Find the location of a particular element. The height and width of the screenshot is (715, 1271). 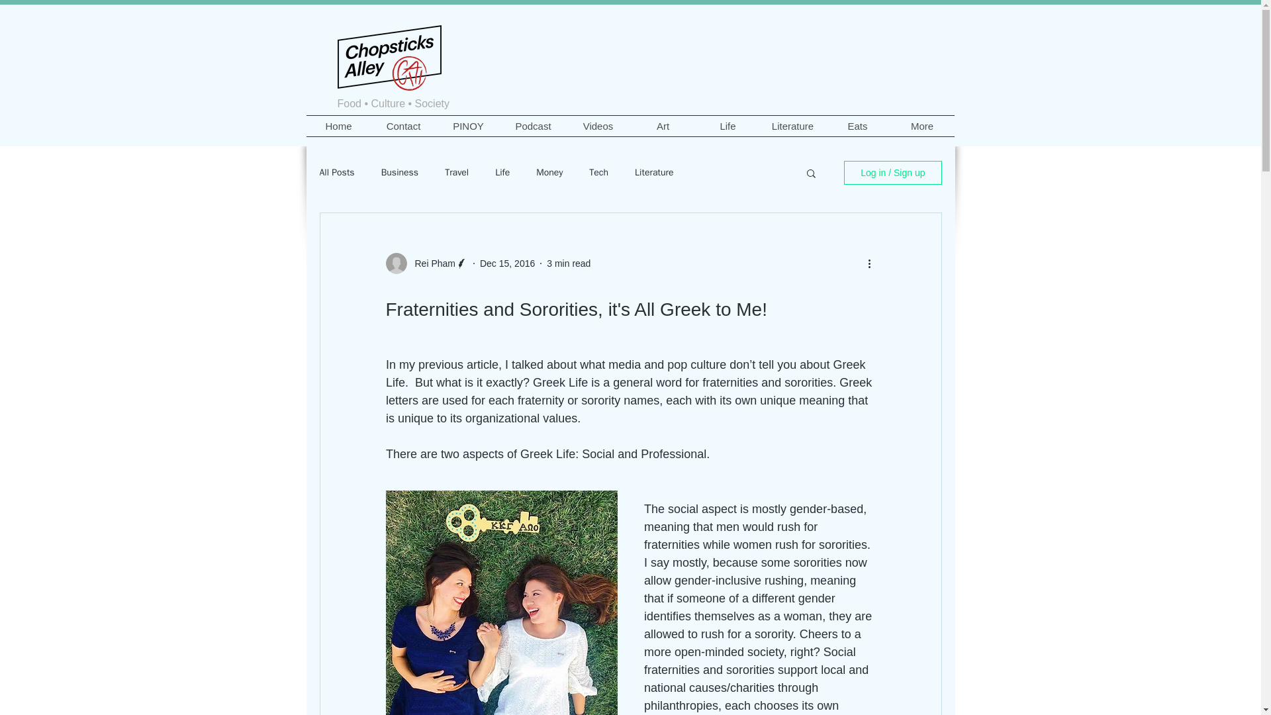

Life is located at coordinates (728, 126).